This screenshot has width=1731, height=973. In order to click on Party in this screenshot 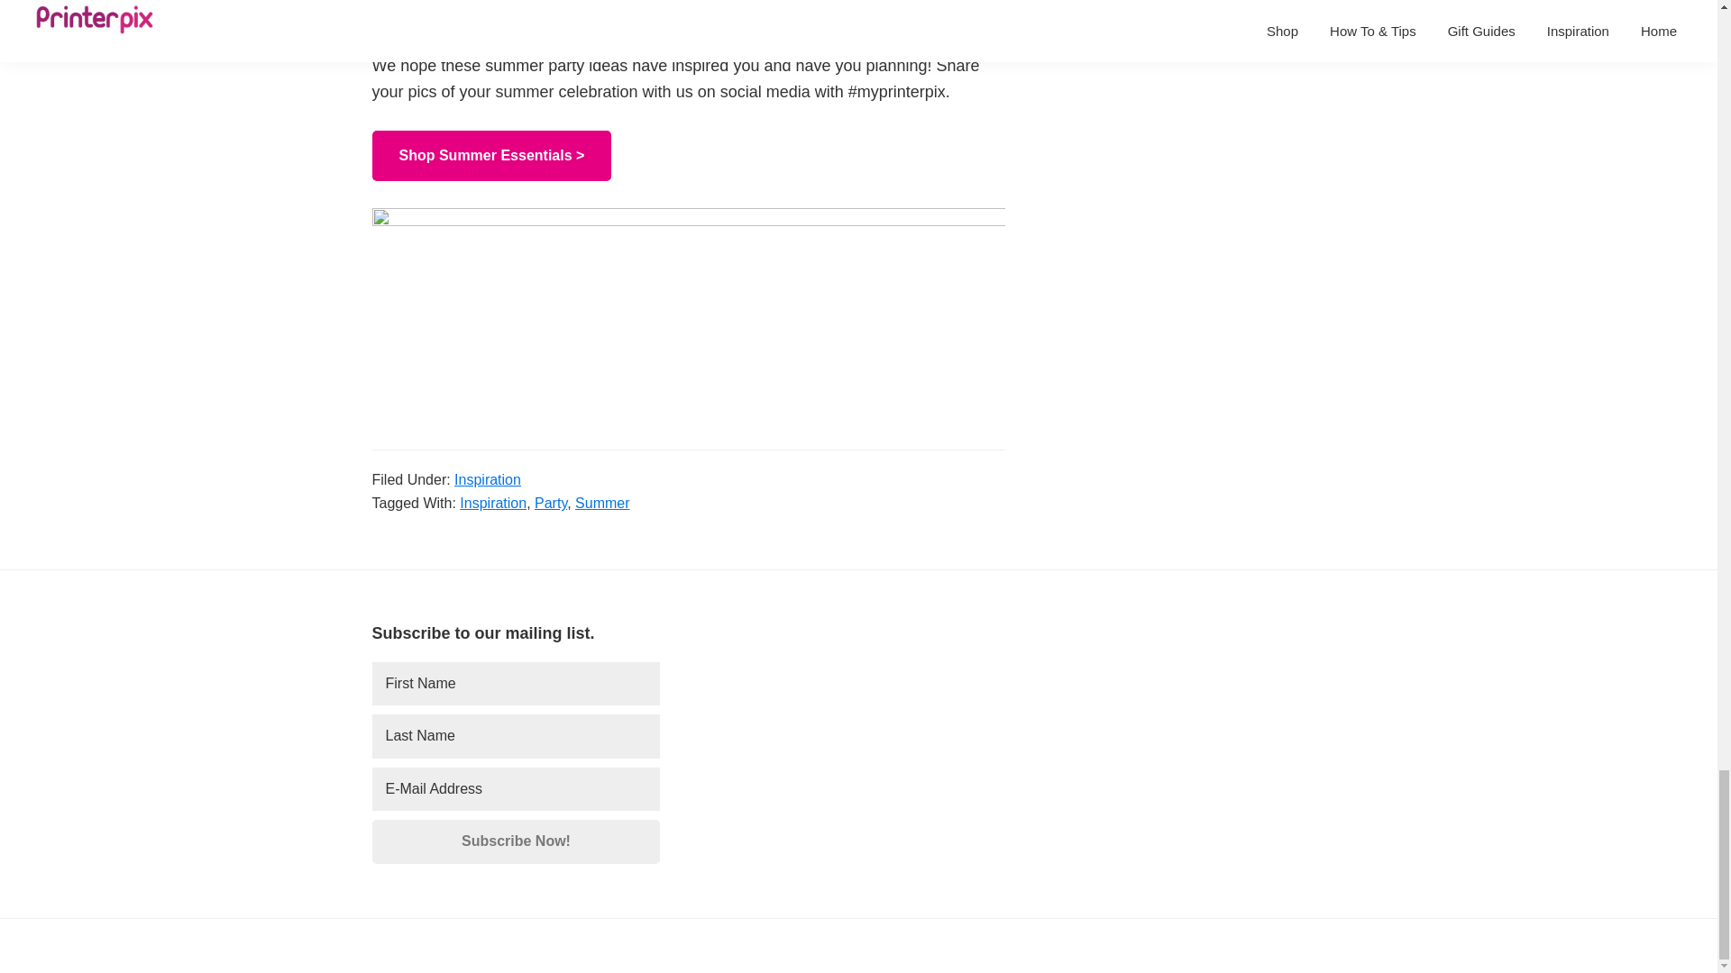, I will do `click(551, 503)`.